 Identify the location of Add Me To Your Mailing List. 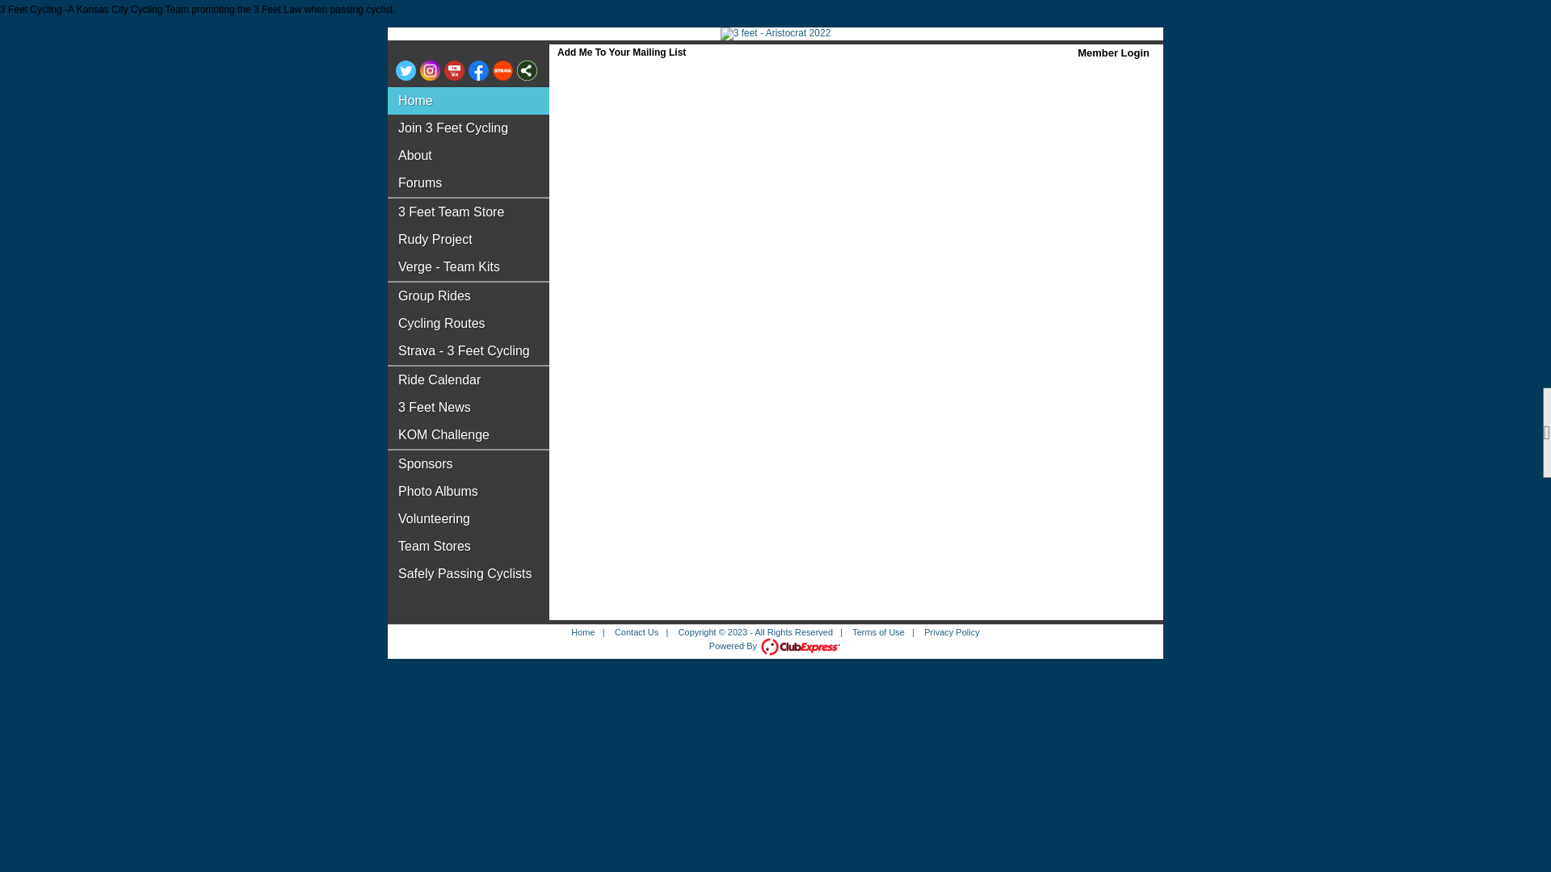
(622, 52).